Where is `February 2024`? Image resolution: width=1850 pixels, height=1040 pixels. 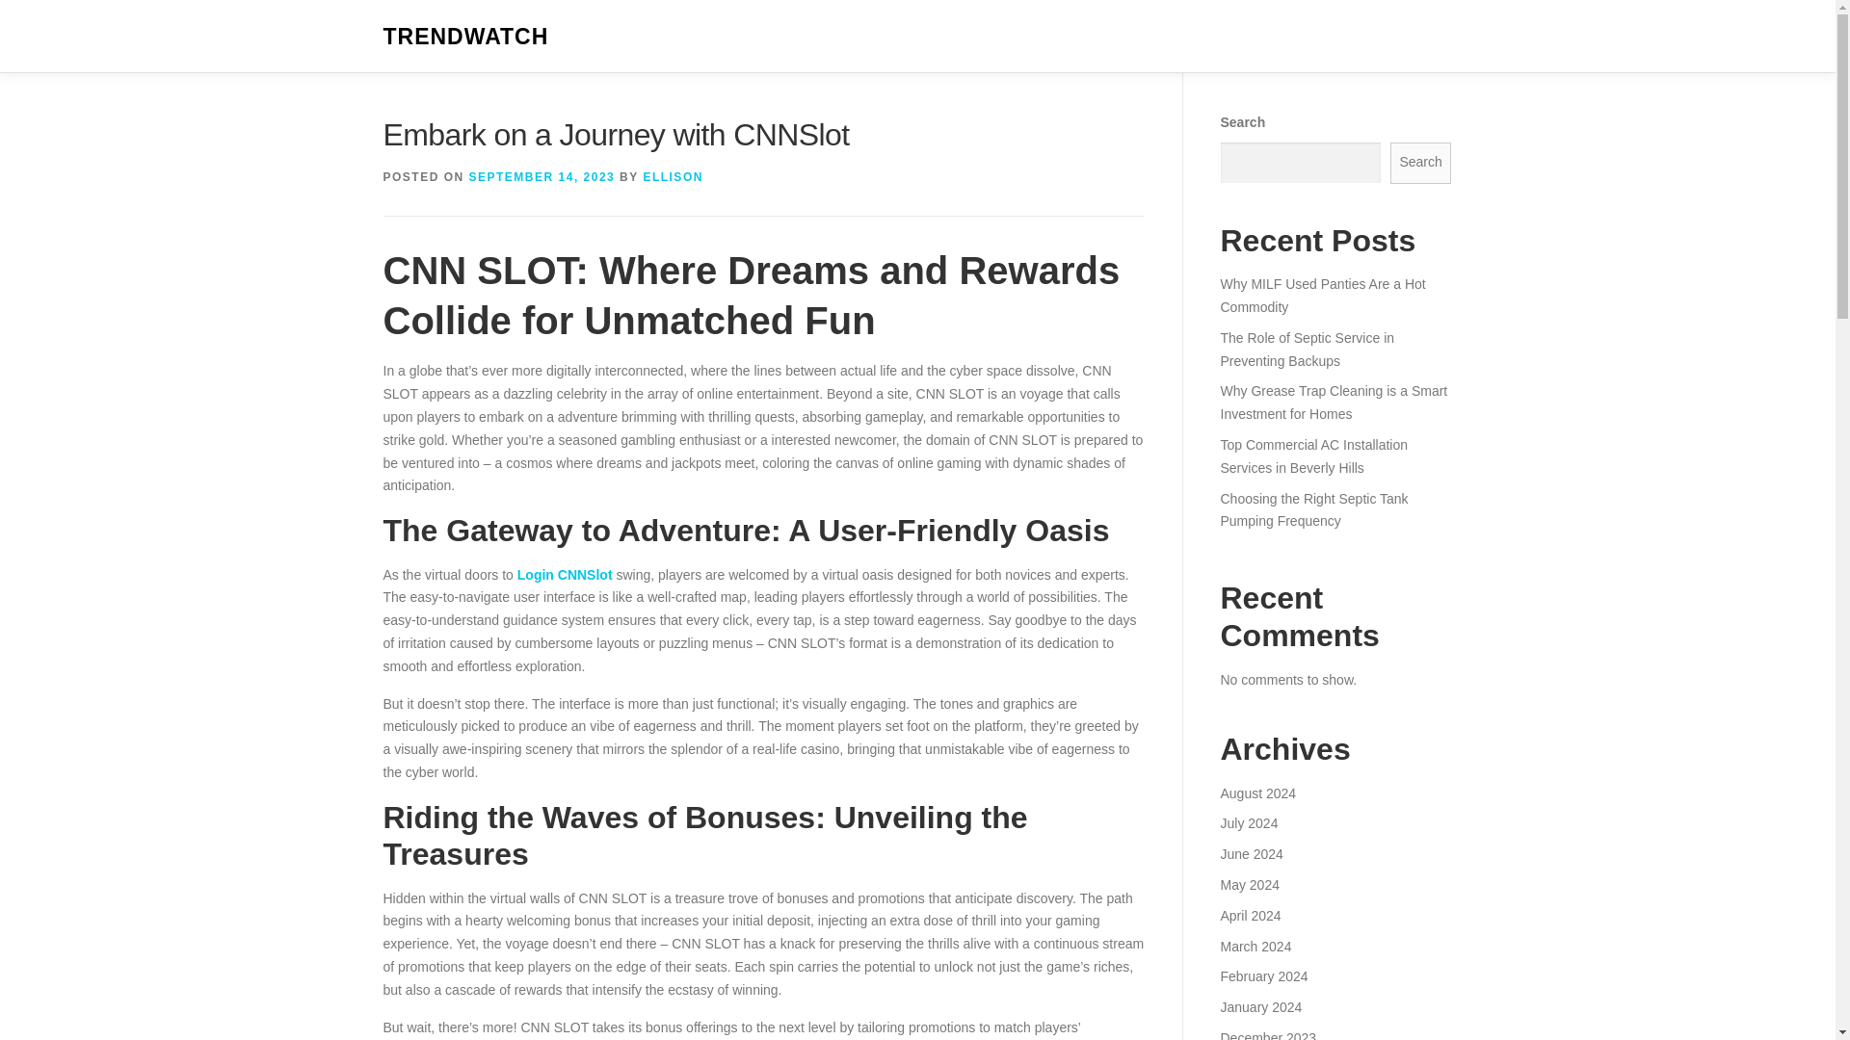 February 2024 is located at coordinates (1263, 975).